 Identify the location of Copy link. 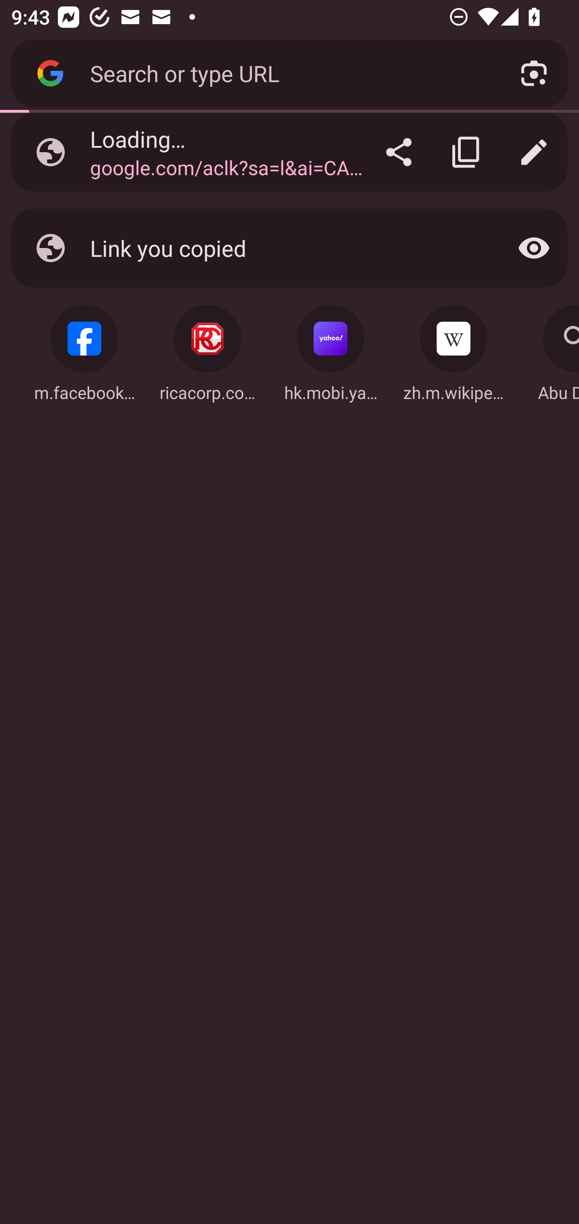
(466, 152).